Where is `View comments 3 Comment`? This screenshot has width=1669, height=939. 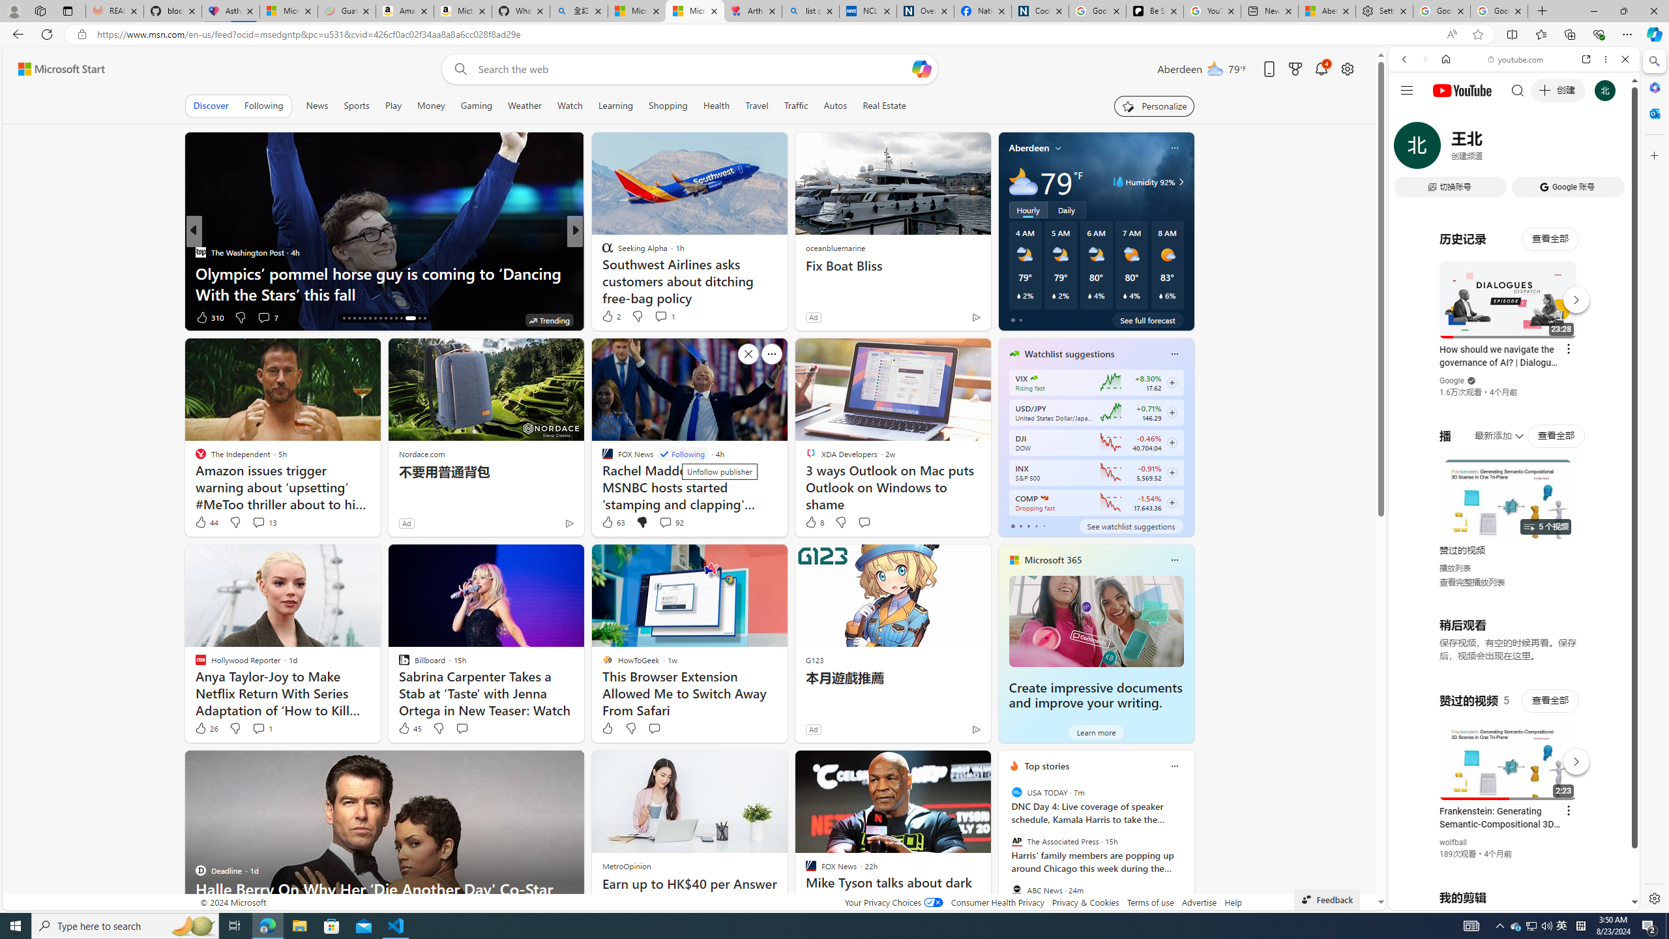
View comments 3 Comment is located at coordinates (262, 317).